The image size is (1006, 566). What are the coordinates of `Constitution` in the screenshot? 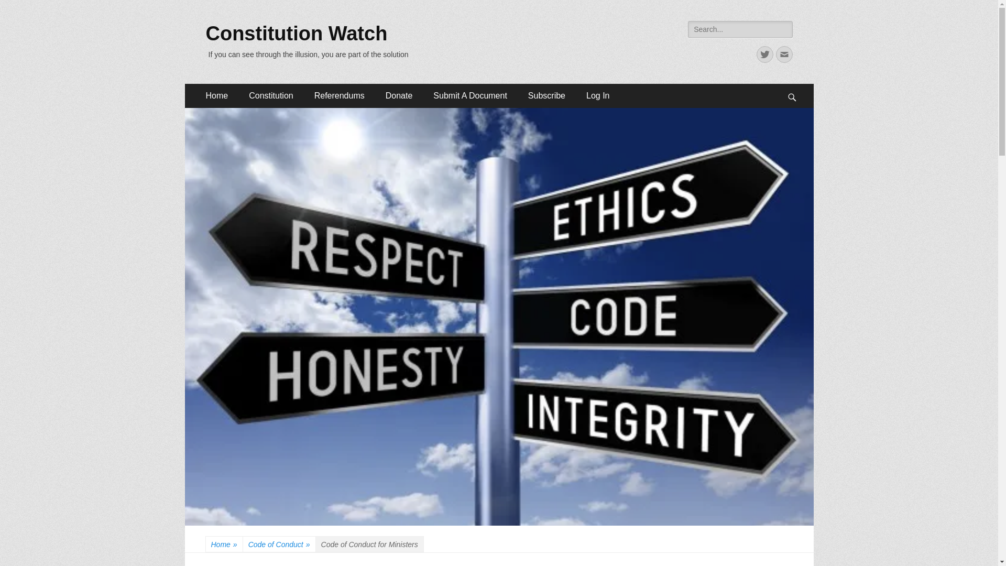 It's located at (271, 95).